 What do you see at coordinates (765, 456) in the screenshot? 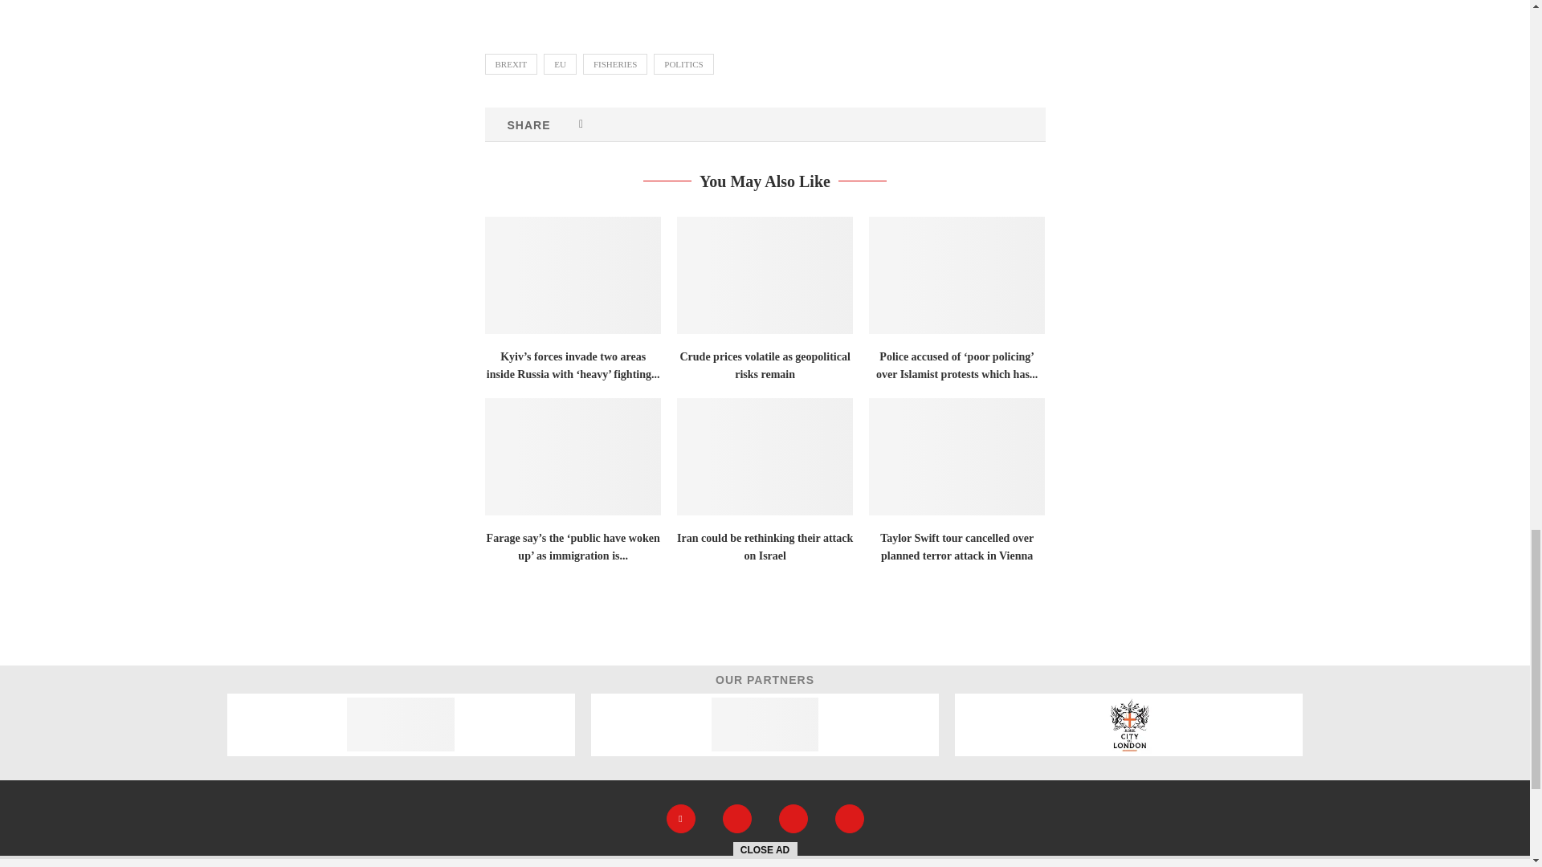
I see `Iran could be rethinking their attack on Israel` at bounding box center [765, 456].